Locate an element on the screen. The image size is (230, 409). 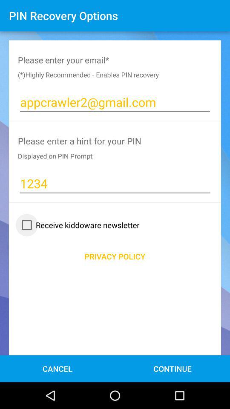
click on the text appcrawler2gmailcom is located at coordinates (115, 102).